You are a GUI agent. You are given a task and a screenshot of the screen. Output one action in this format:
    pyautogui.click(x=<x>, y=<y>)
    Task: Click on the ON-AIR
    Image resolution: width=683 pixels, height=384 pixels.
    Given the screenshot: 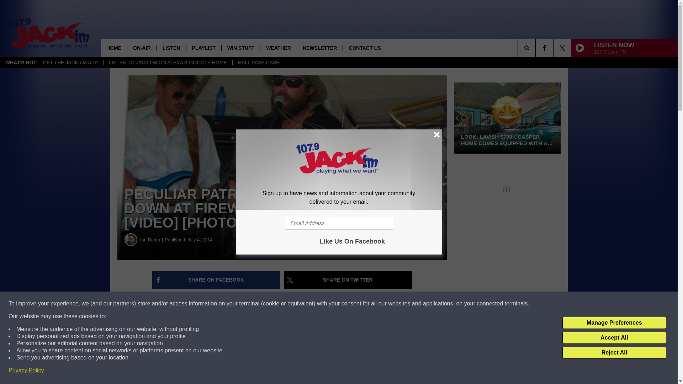 What is the action you would take?
    pyautogui.click(x=142, y=48)
    